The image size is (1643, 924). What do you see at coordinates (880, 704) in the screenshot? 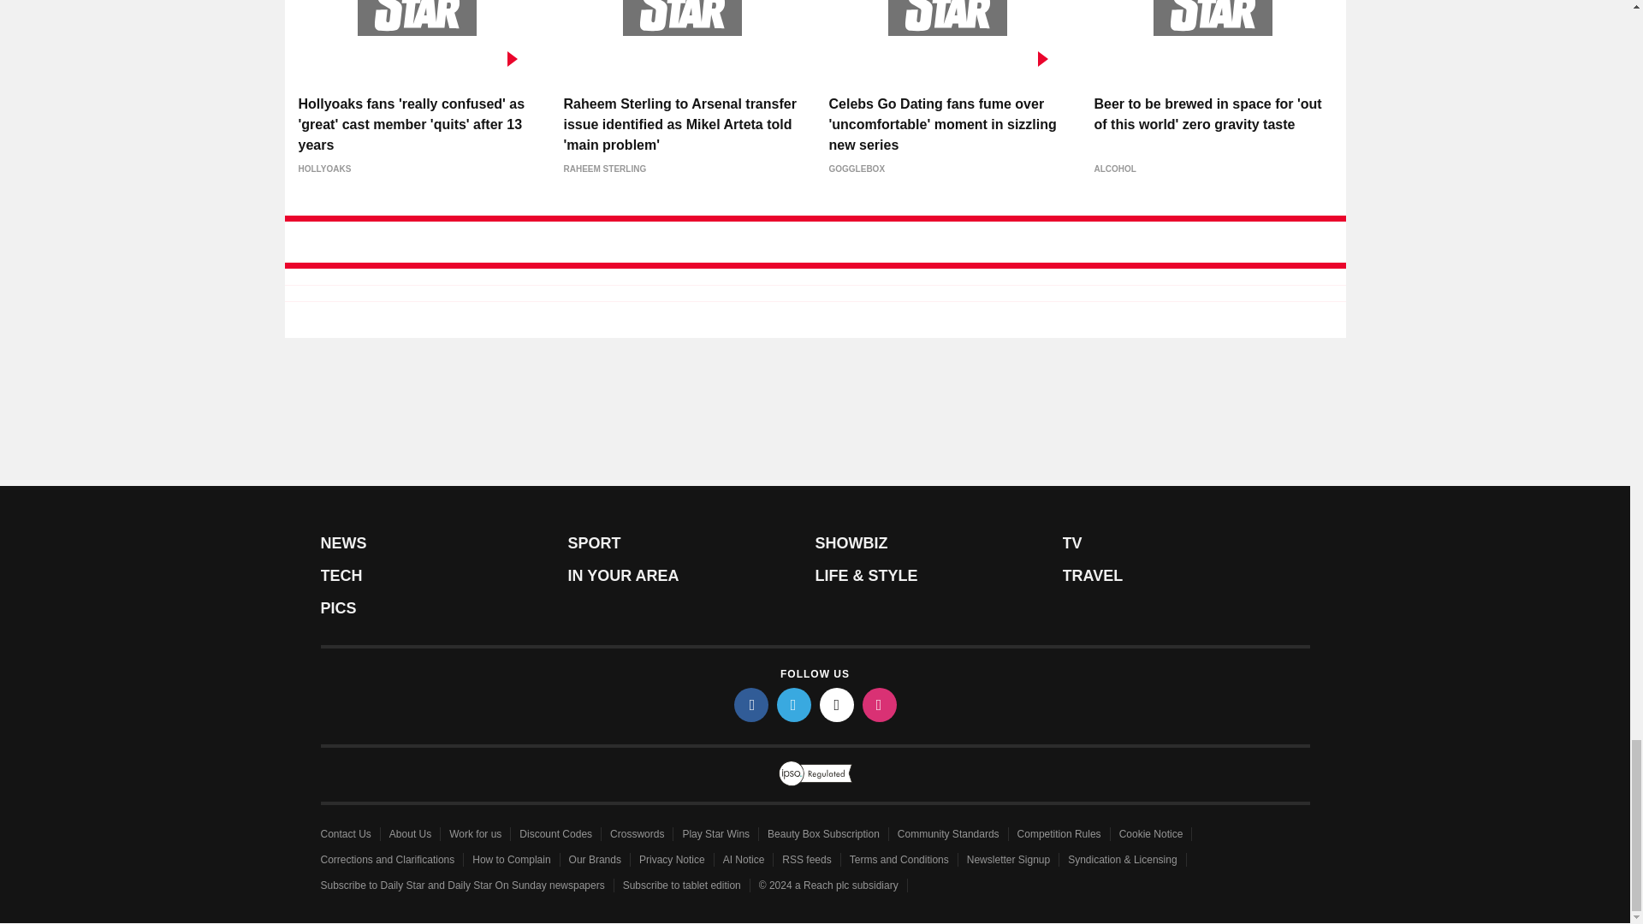
I see `instagram` at bounding box center [880, 704].